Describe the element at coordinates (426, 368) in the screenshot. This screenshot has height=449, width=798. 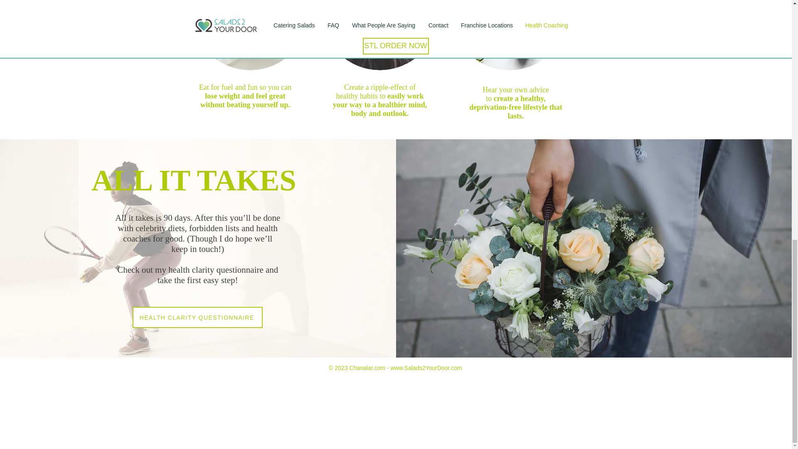
I see `www.Salads2YourDoor.com` at that location.